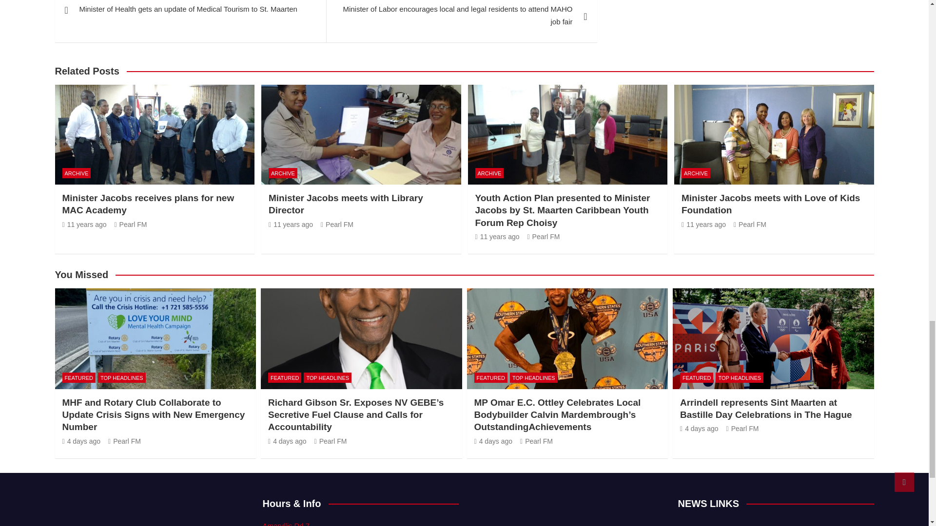 Image resolution: width=936 pixels, height=526 pixels. I want to click on Minister Jacobs receives plans for new MAC Academy, so click(148, 204).